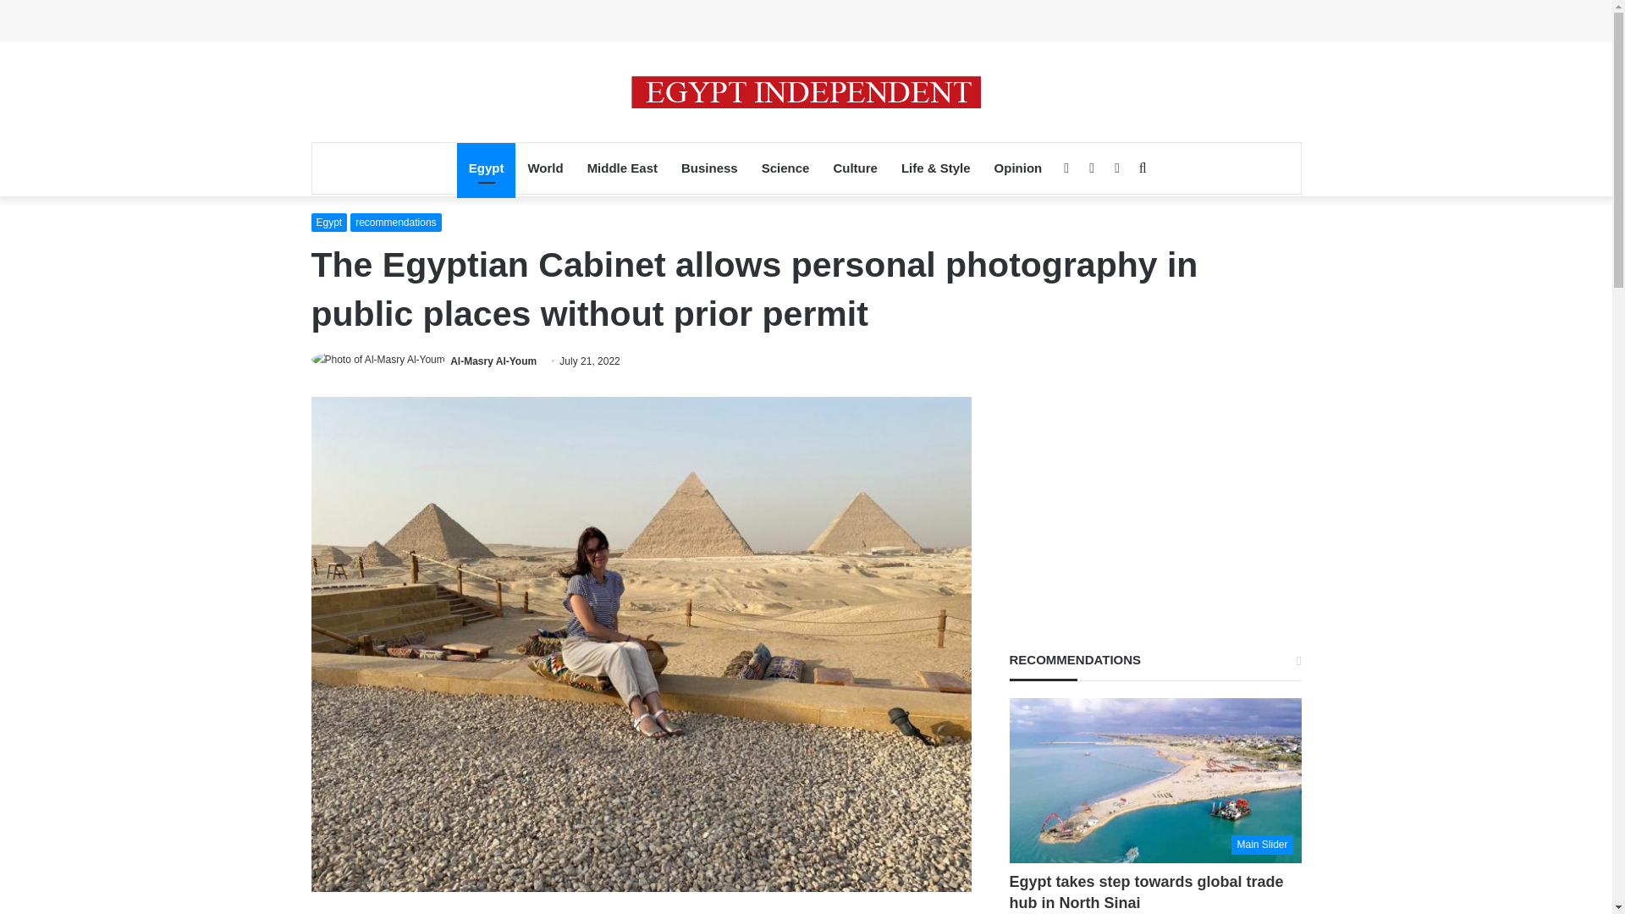  What do you see at coordinates (329, 222) in the screenshot?
I see `Egypt` at bounding box center [329, 222].